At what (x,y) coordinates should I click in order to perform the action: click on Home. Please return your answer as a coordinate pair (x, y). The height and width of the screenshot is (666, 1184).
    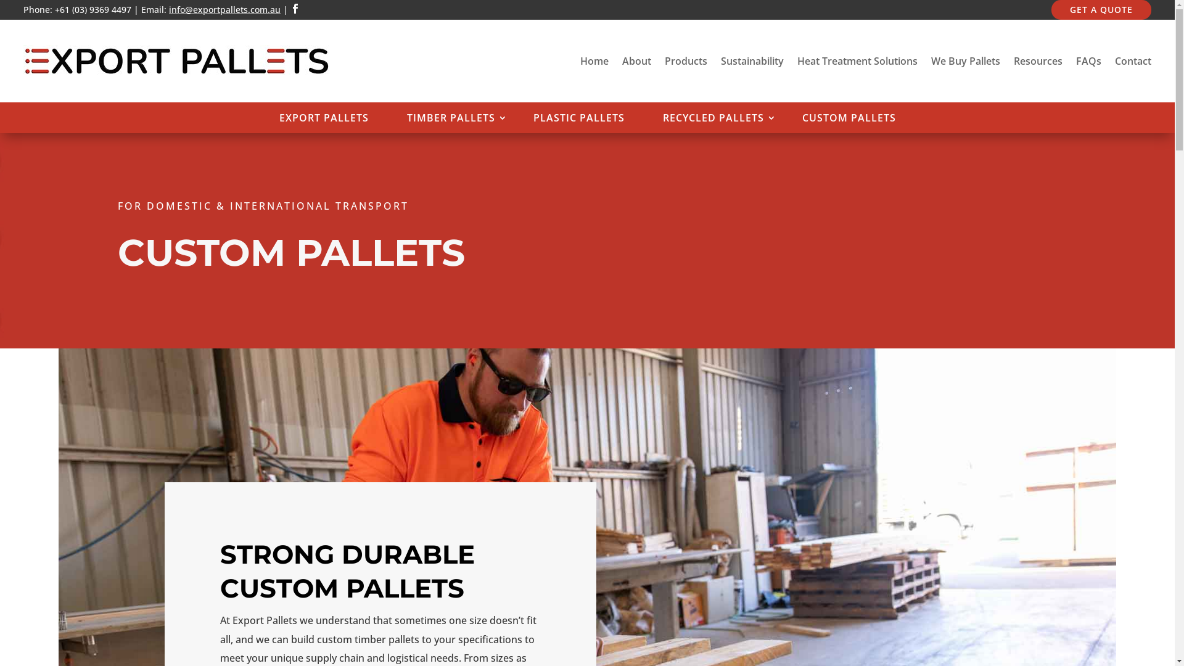
    Looking at the image, I should click on (594, 61).